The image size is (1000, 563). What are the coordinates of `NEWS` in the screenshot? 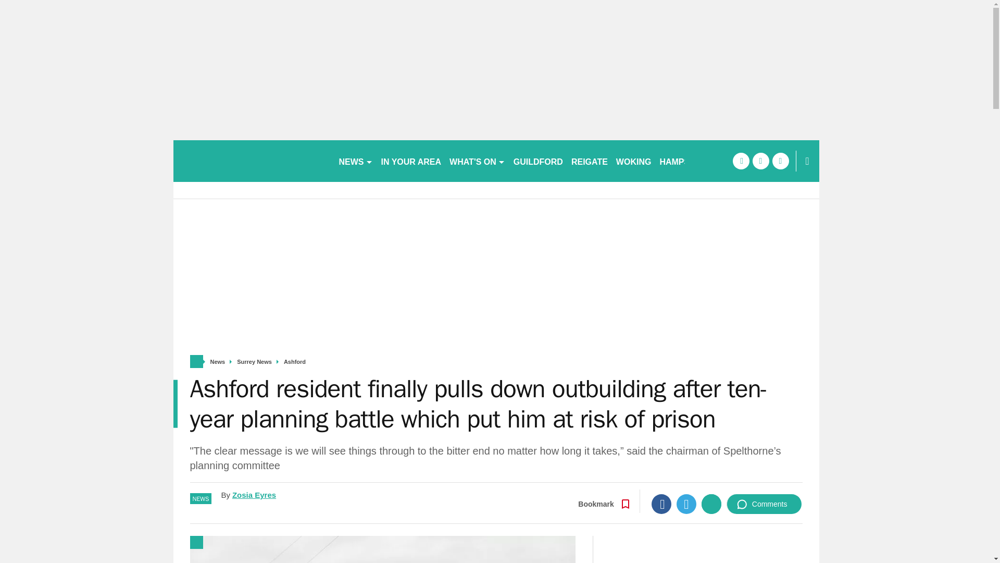 It's located at (355, 161).